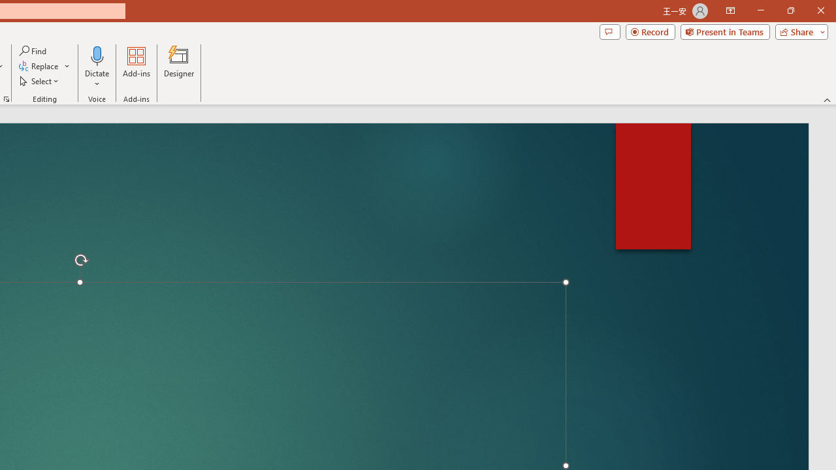 This screenshot has width=836, height=470. Describe the element at coordinates (39, 67) in the screenshot. I see `Replace...` at that location.